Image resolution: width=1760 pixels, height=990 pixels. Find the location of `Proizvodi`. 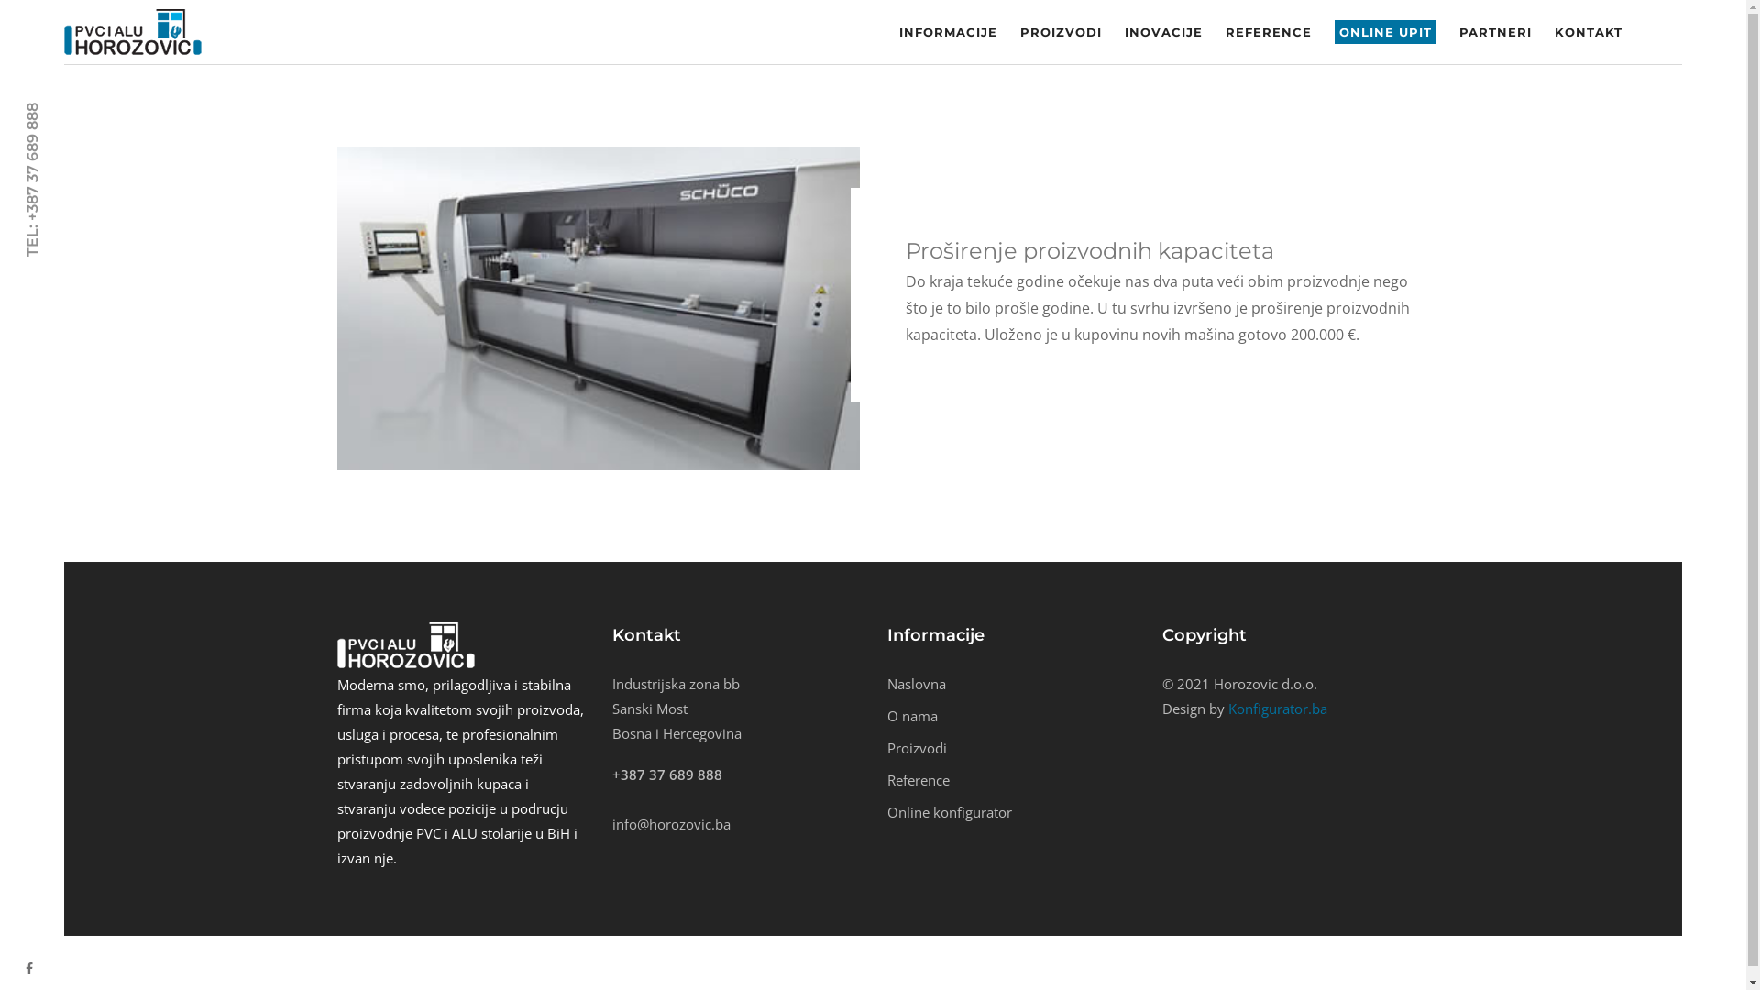

Proizvodi is located at coordinates (917, 748).